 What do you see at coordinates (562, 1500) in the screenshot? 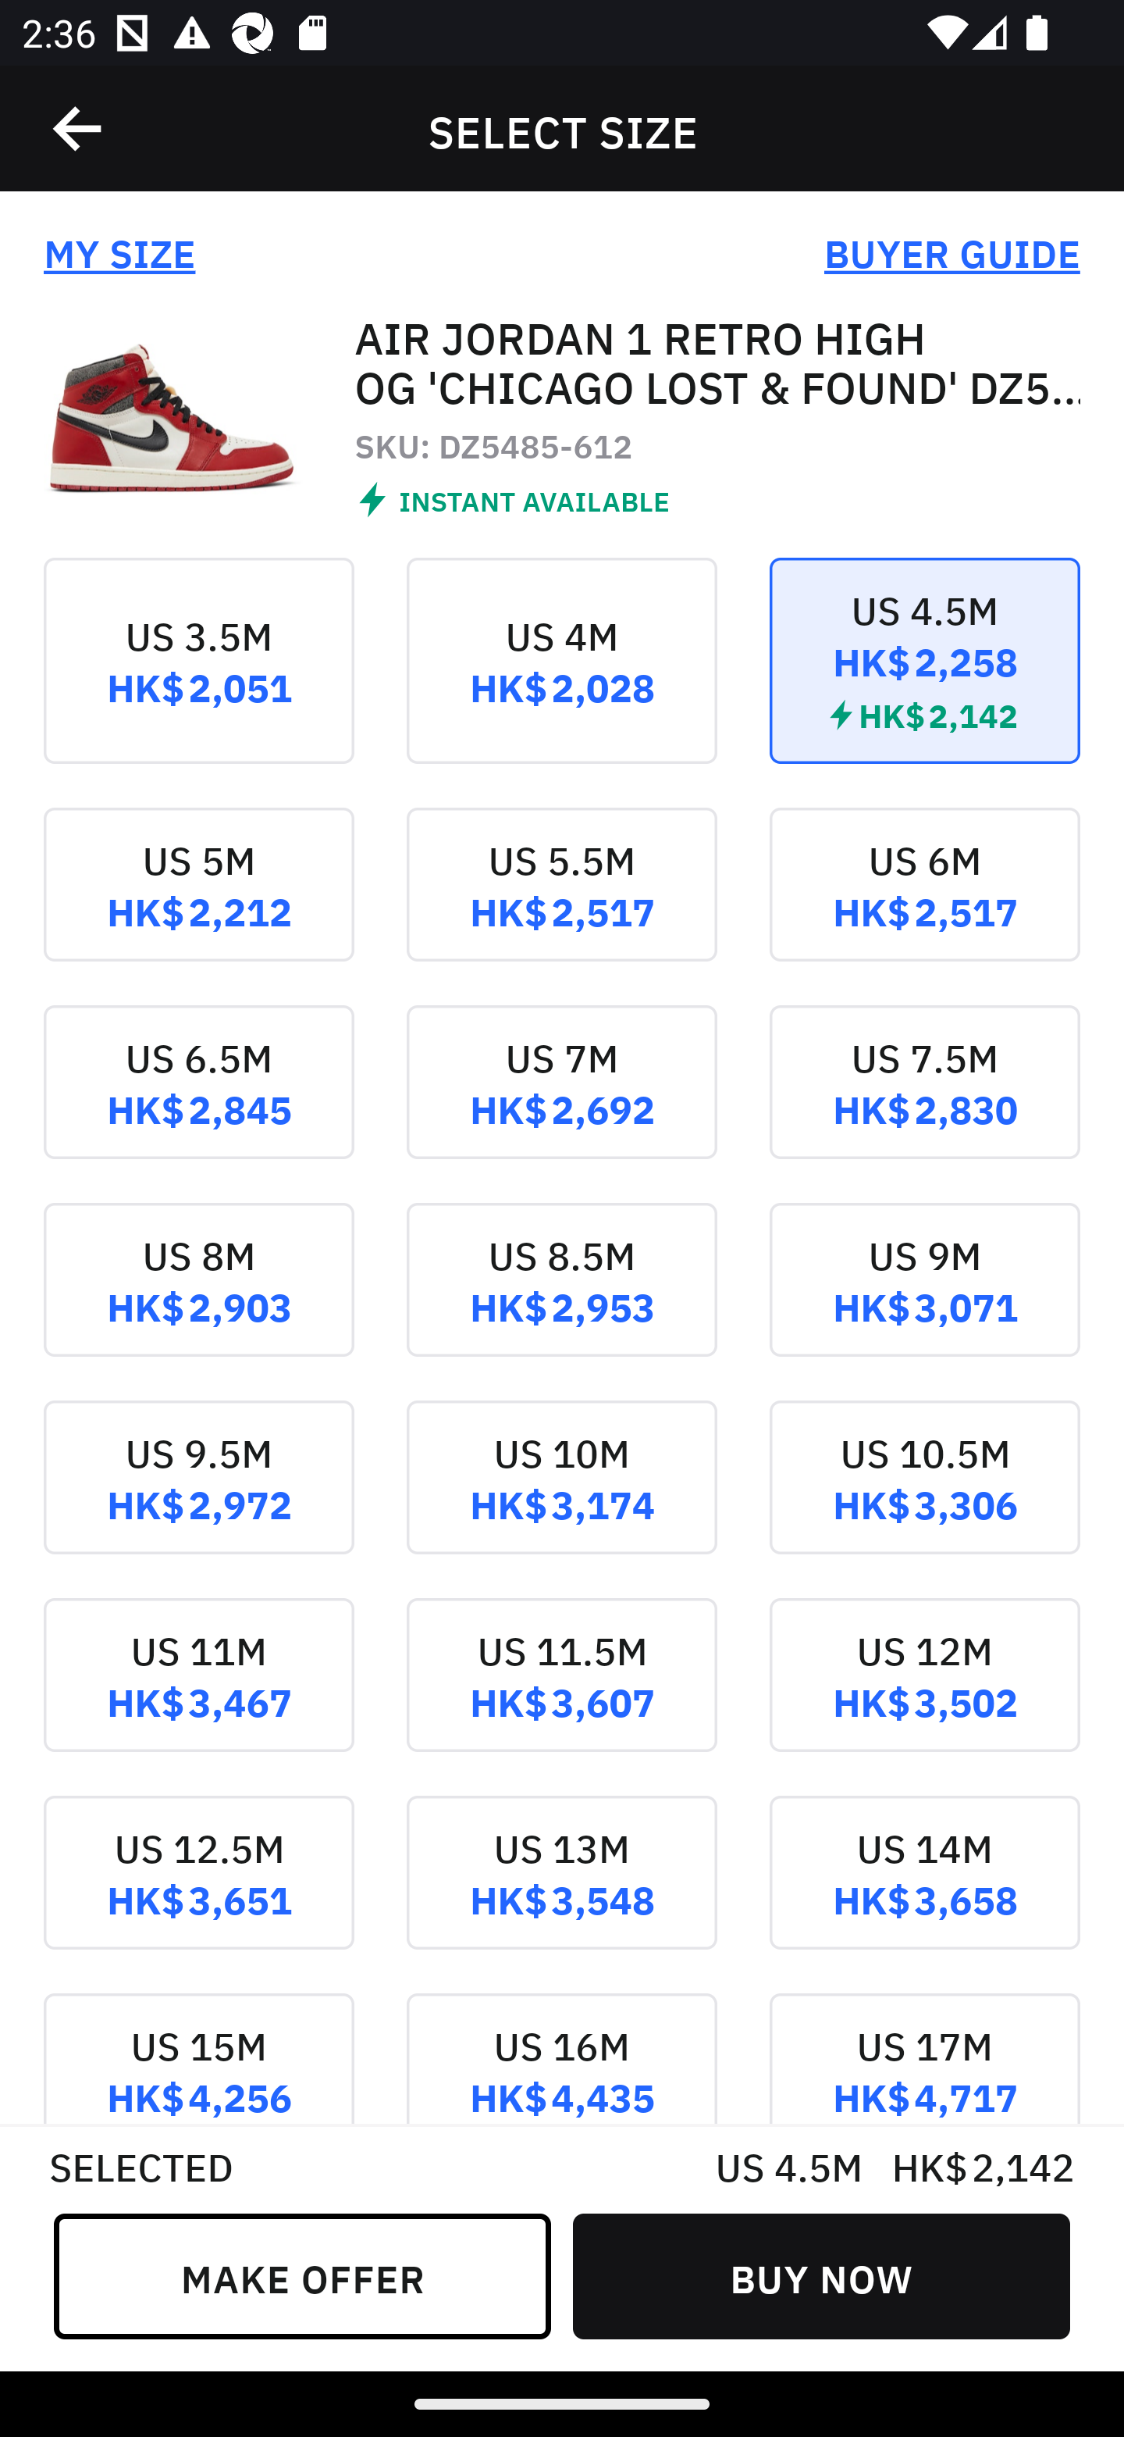
I see `US 10M HK$ 3,174` at bounding box center [562, 1500].